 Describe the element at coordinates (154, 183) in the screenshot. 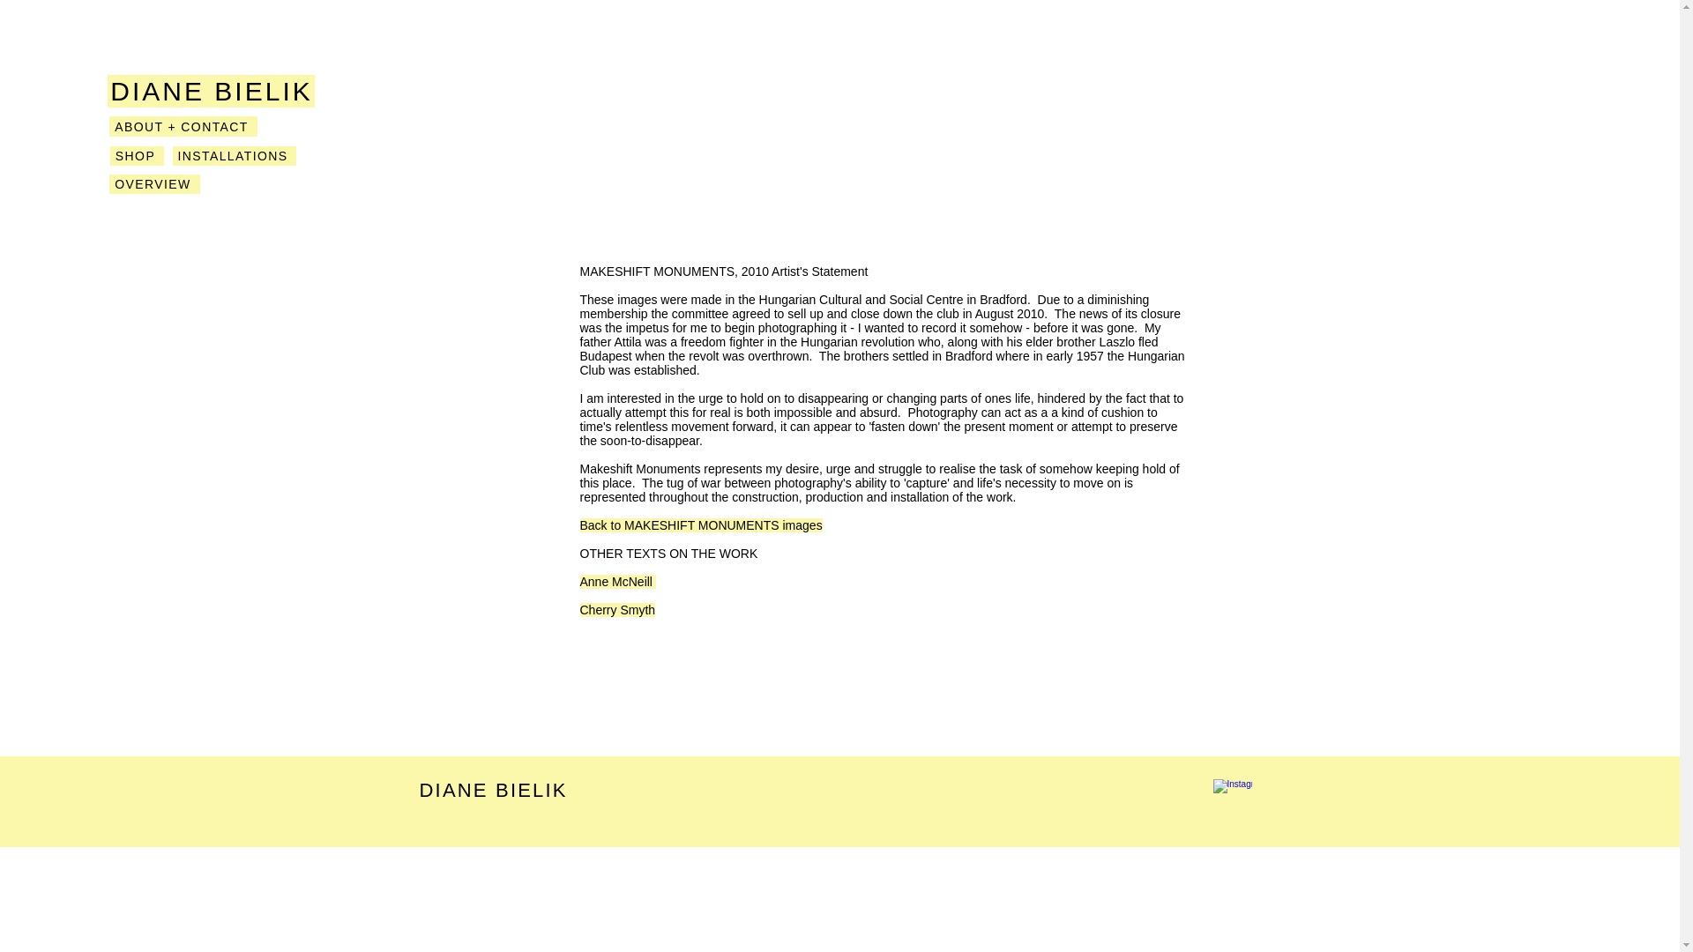

I see `OVERVIEW` at that location.